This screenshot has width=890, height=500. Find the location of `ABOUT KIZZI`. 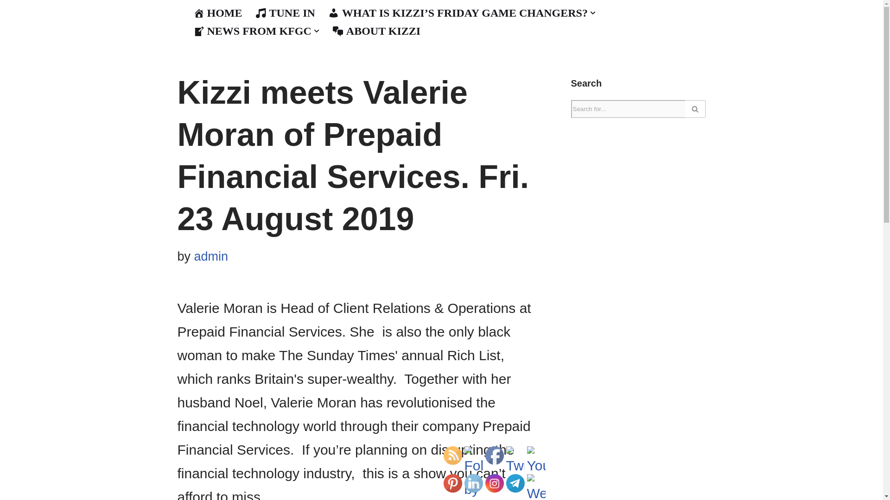

ABOUT KIZZI is located at coordinates (376, 31).